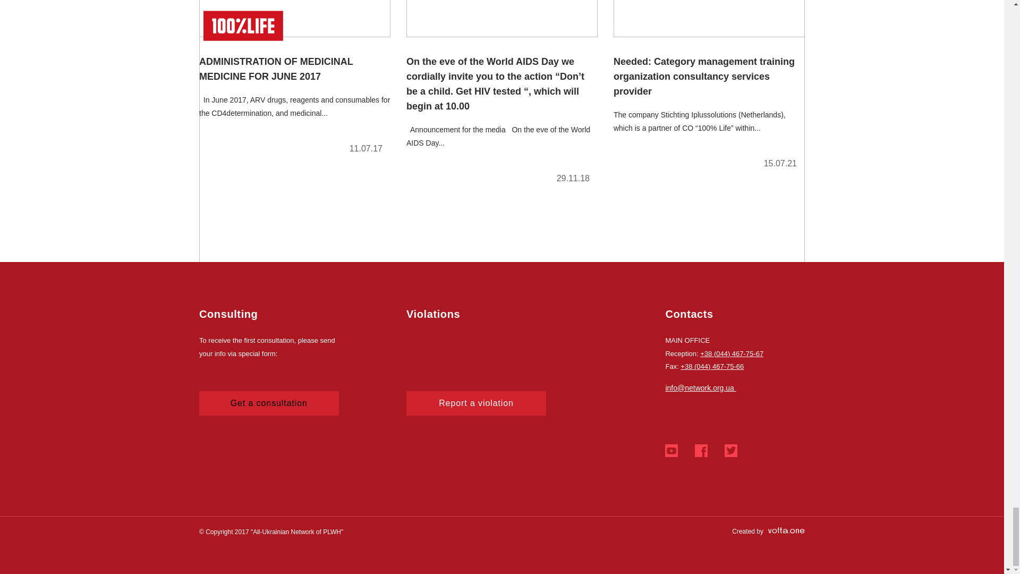 The height and width of the screenshot is (574, 1020). Describe the element at coordinates (294, 81) in the screenshot. I see `ADMINISTRATION OF MEDICINAL MEDICINE FOR JUNE 2017` at that location.